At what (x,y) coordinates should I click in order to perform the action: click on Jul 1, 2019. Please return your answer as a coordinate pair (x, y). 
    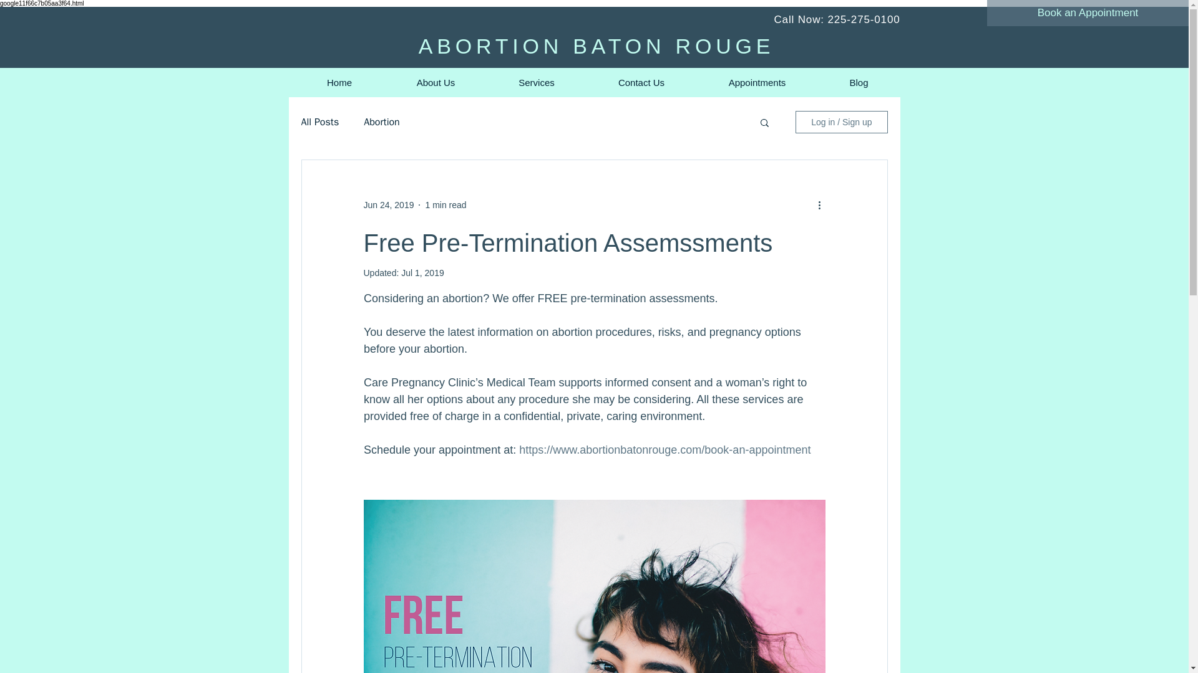
    Looking at the image, I should click on (423, 273).